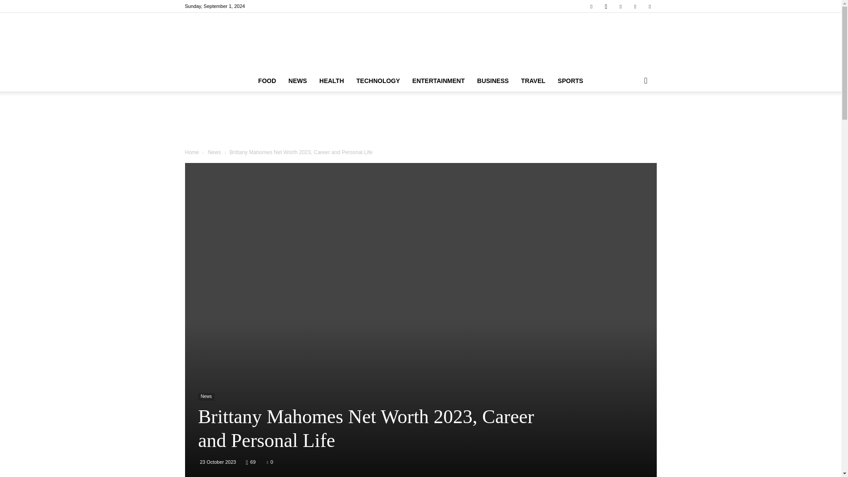 The image size is (848, 477). Describe the element at coordinates (649, 6) in the screenshot. I see `Twitter` at that location.